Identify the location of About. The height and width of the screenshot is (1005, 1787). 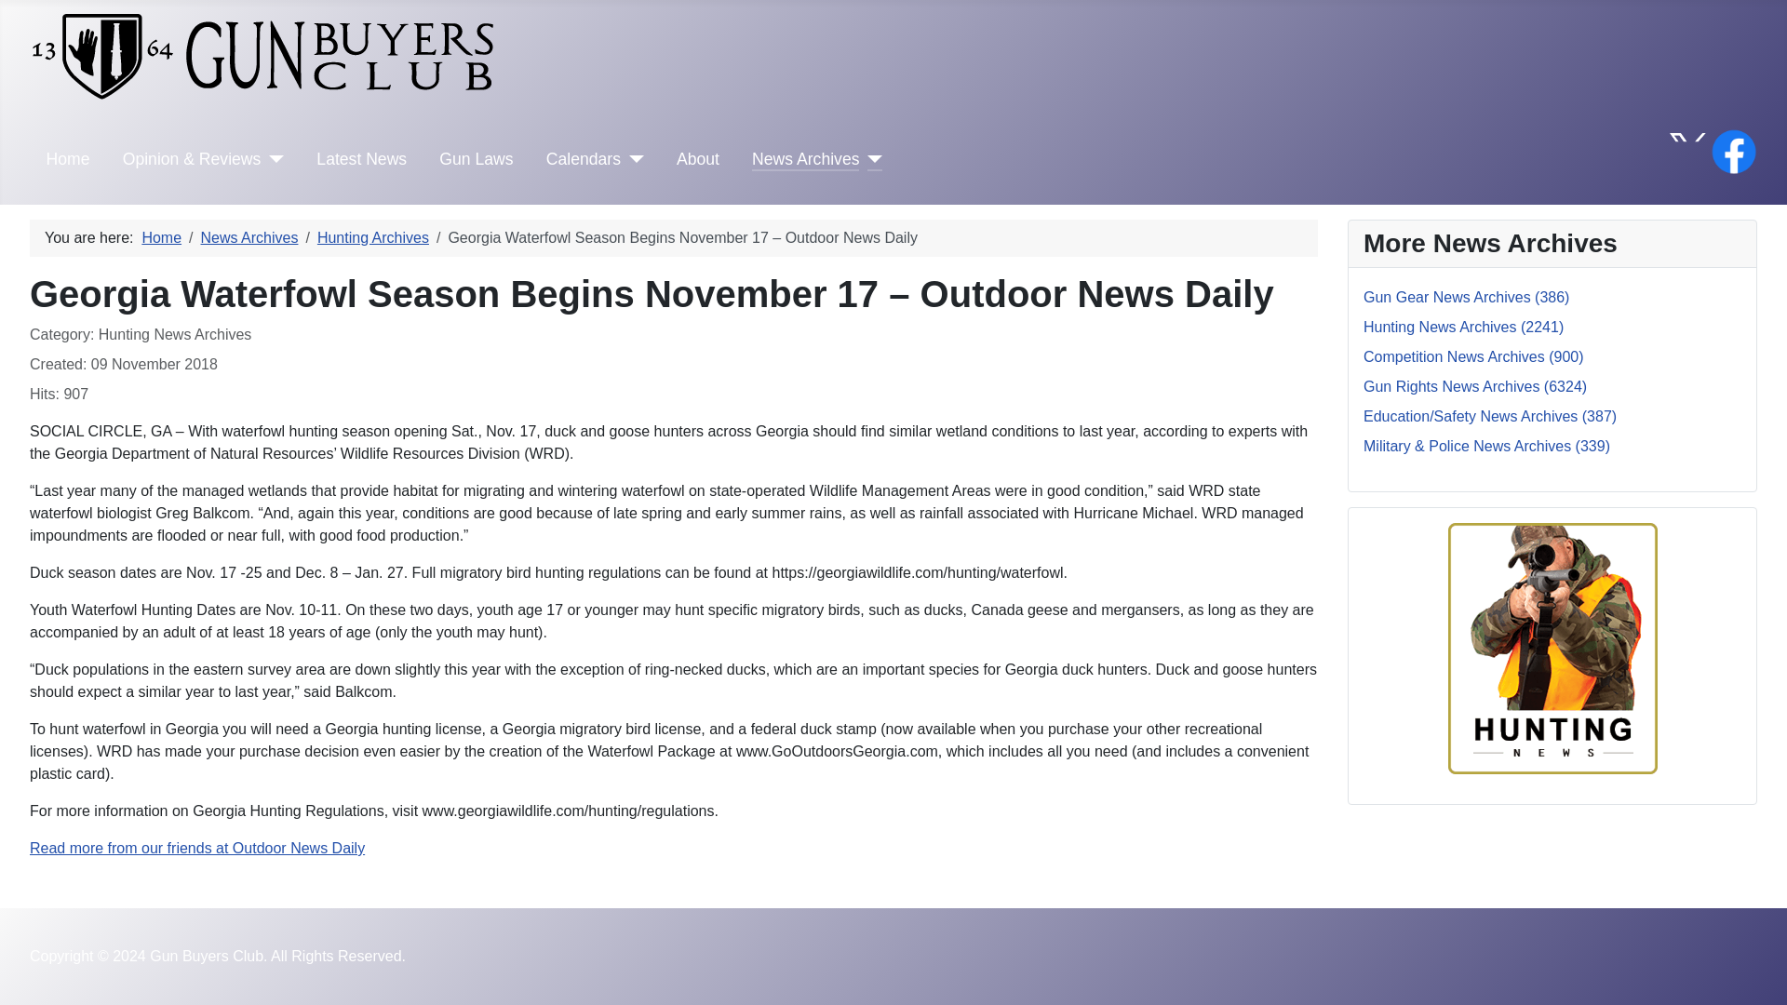
(698, 158).